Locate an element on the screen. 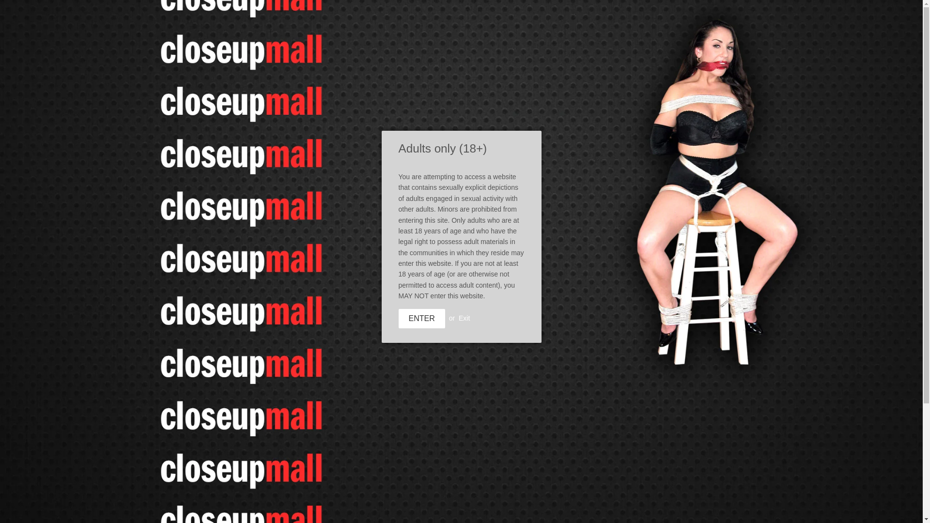 The width and height of the screenshot is (930, 523). CATALOG is located at coordinates (277, 100).